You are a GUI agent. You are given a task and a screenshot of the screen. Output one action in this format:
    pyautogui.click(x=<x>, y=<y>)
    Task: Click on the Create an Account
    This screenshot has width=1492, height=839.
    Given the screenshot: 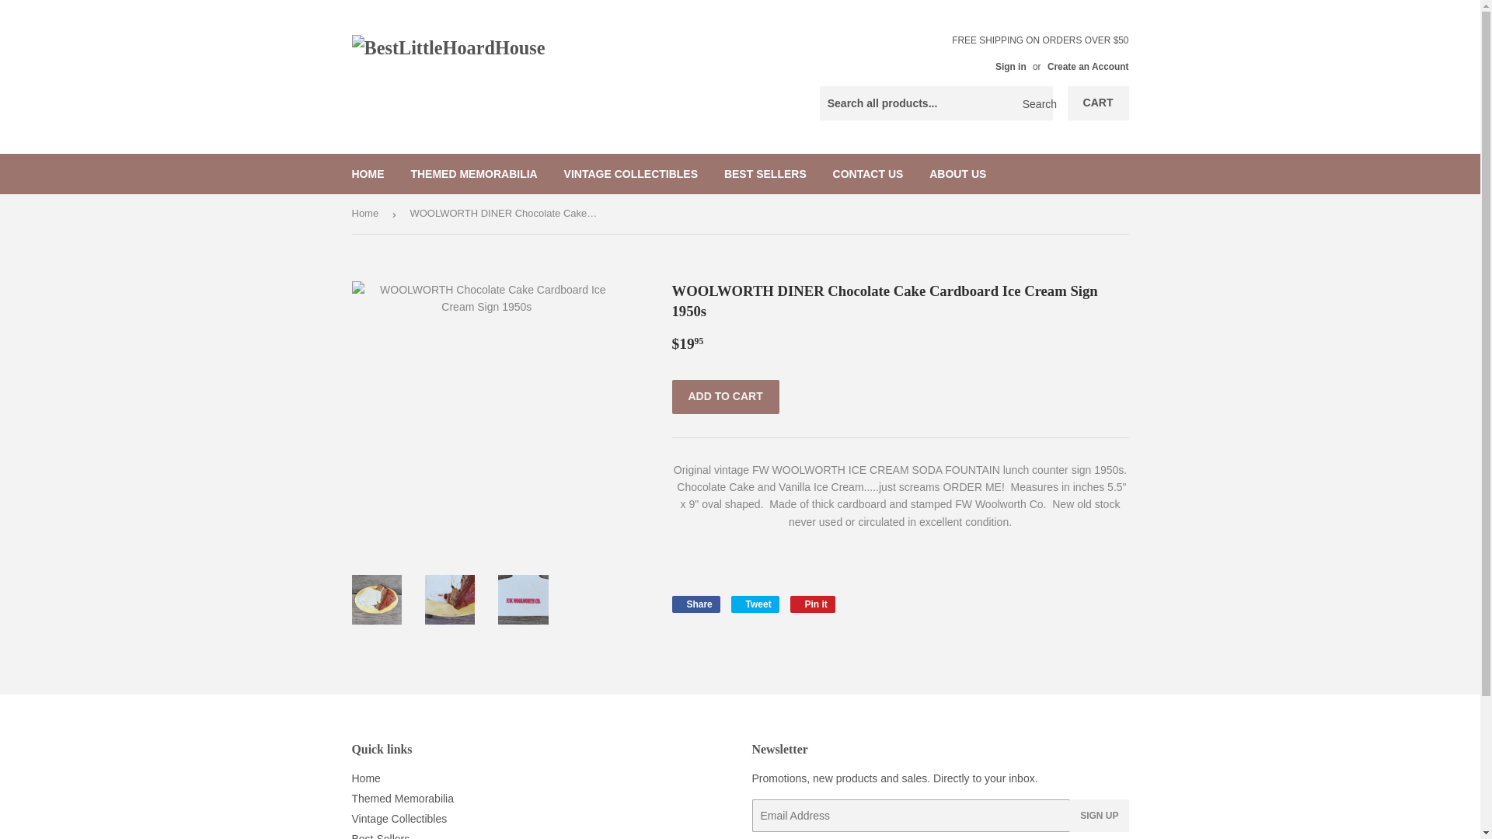 What is the action you would take?
    pyautogui.click(x=1088, y=66)
    